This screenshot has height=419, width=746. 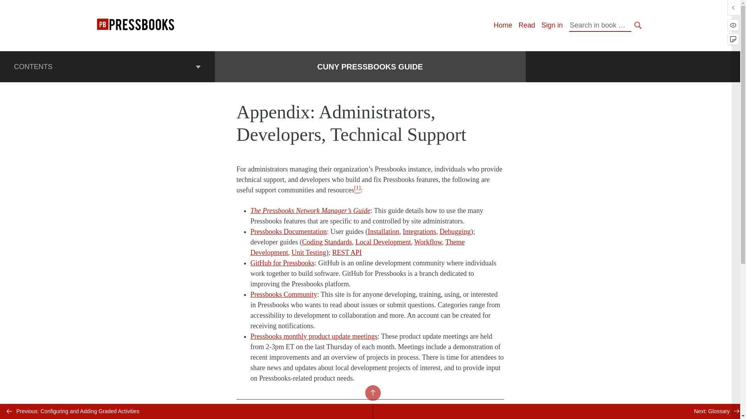 What do you see at coordinates (502, 25) in the screenshot?
I see `Home` at bounding box center [502, 25].